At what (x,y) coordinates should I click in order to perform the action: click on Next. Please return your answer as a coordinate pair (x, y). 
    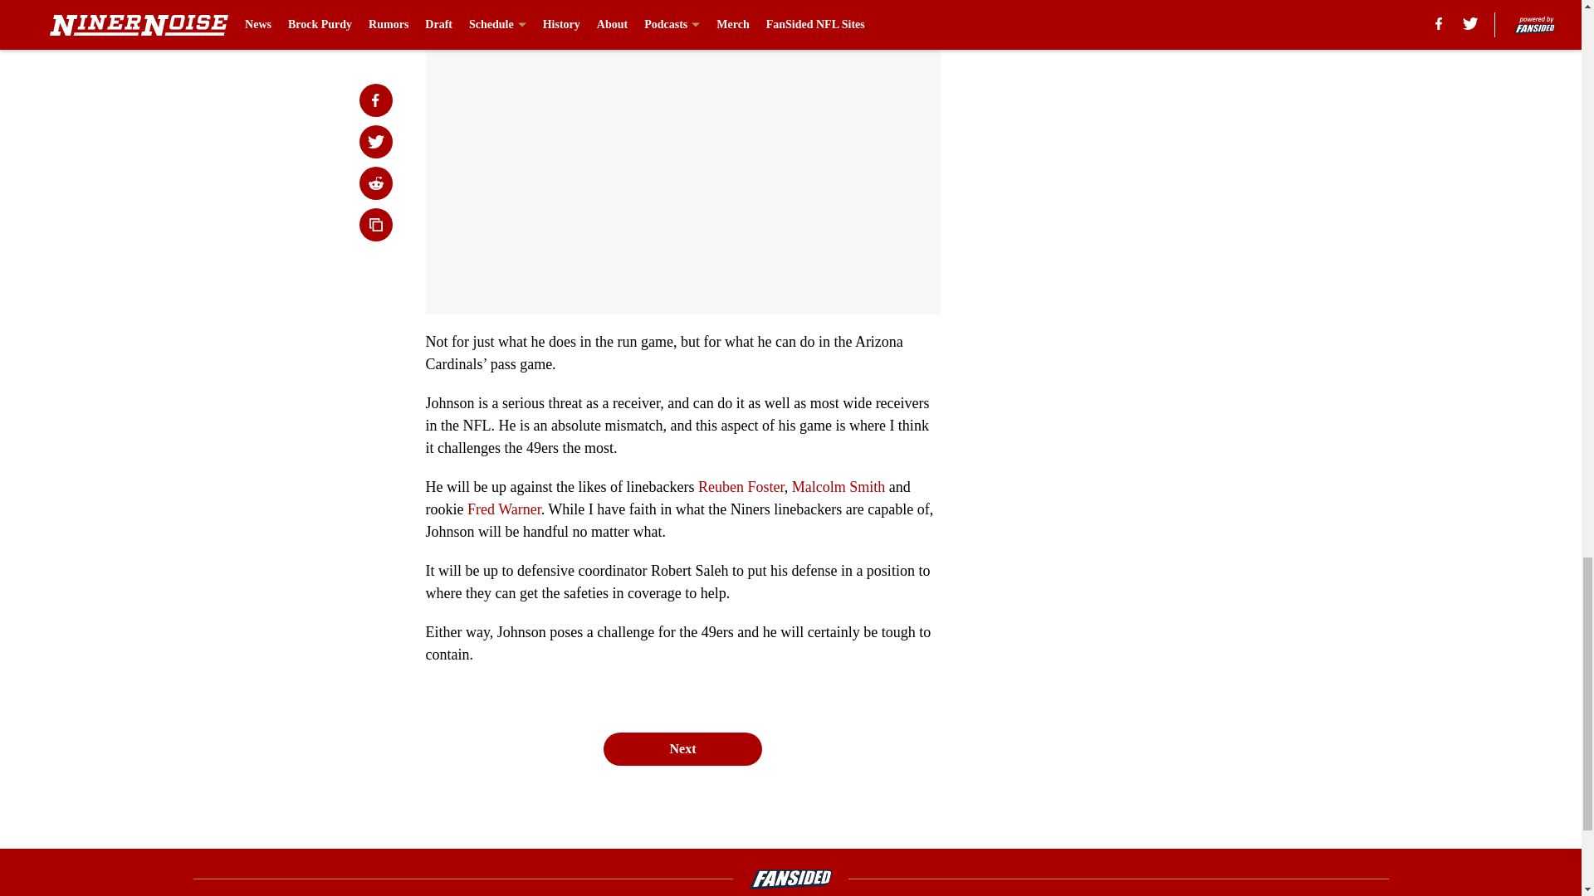
    Looking at the image, I should click on (682, 749).